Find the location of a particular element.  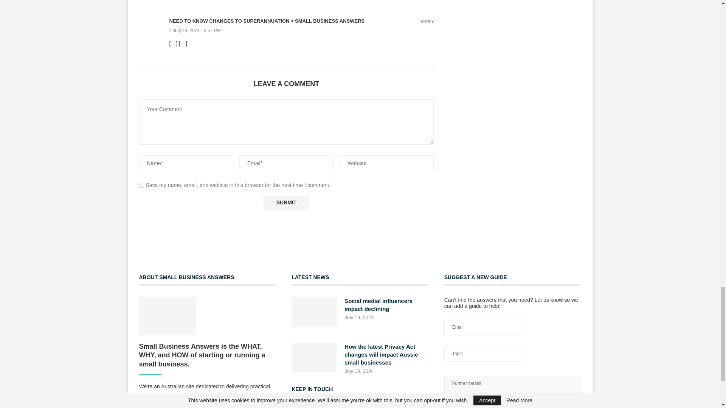

yes is located at coordinates (141, 185).